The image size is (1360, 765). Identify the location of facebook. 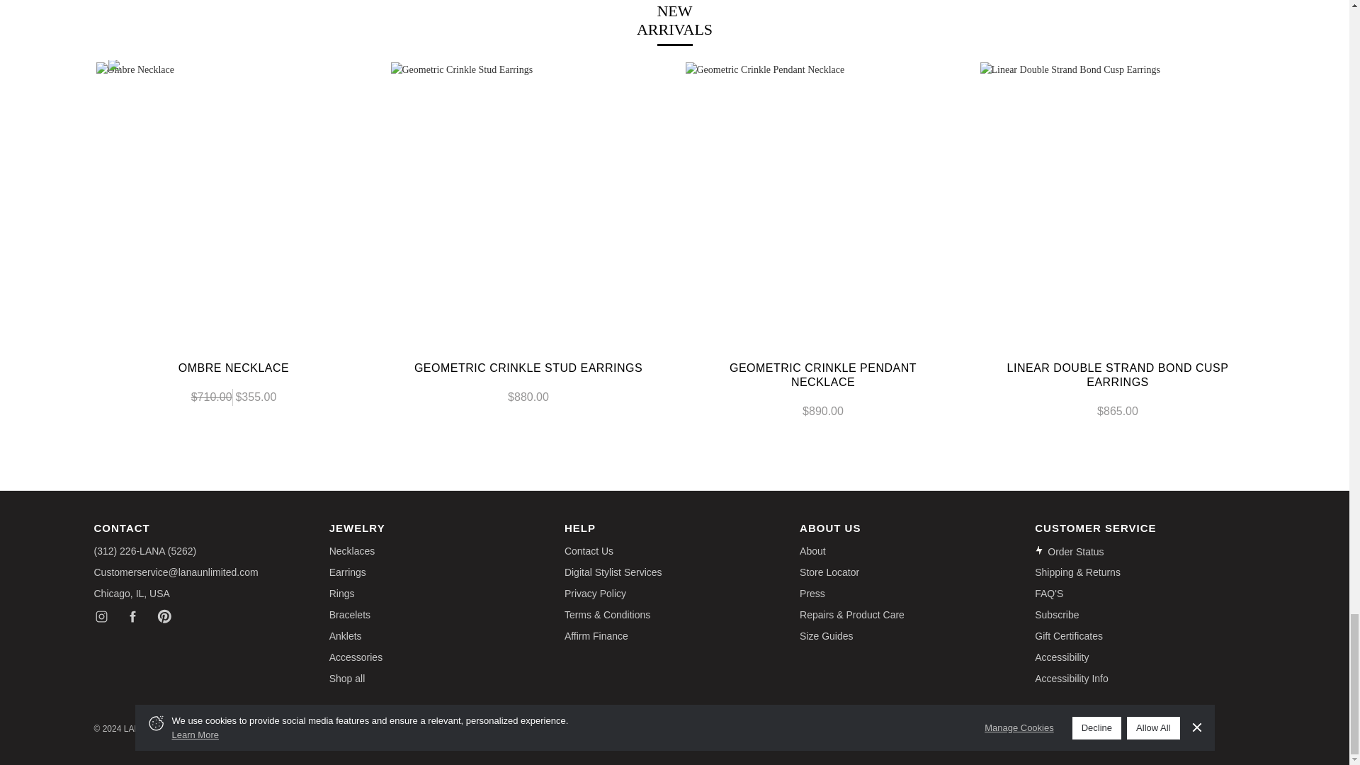
(132, 616).